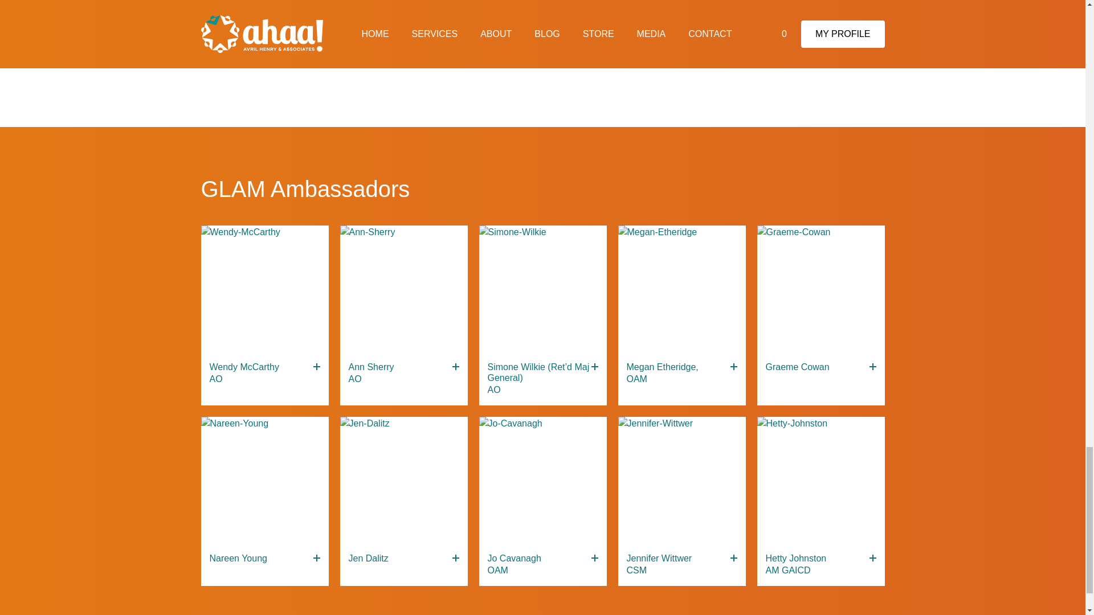 This screenshot has width=1094, height=615. What do you see at coordinates (264, 289) in the screenshot?
I see `Wendy-McCarthy` at bounding box center [264, 289].